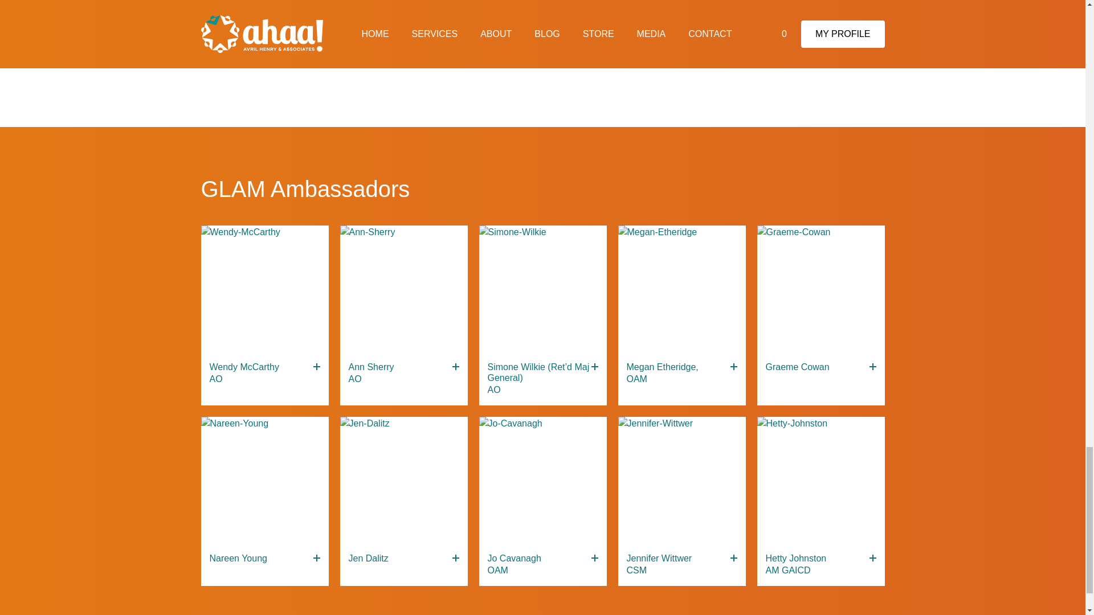 This screenshot has width=1094, height=615. What do you see at coordinates (264, 289) in the screenshot?
I see `Wendy-McCarthy` at bounding box center [264, 289].